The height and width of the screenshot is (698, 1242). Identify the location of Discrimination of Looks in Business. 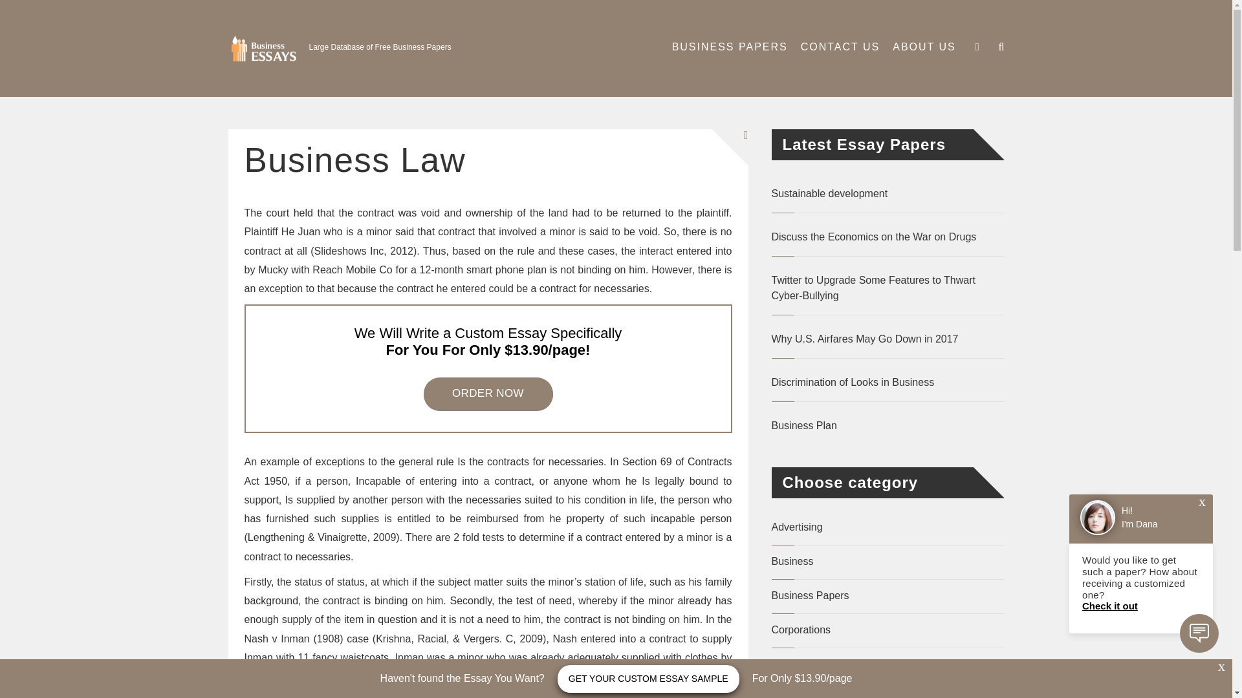
(888, 382).